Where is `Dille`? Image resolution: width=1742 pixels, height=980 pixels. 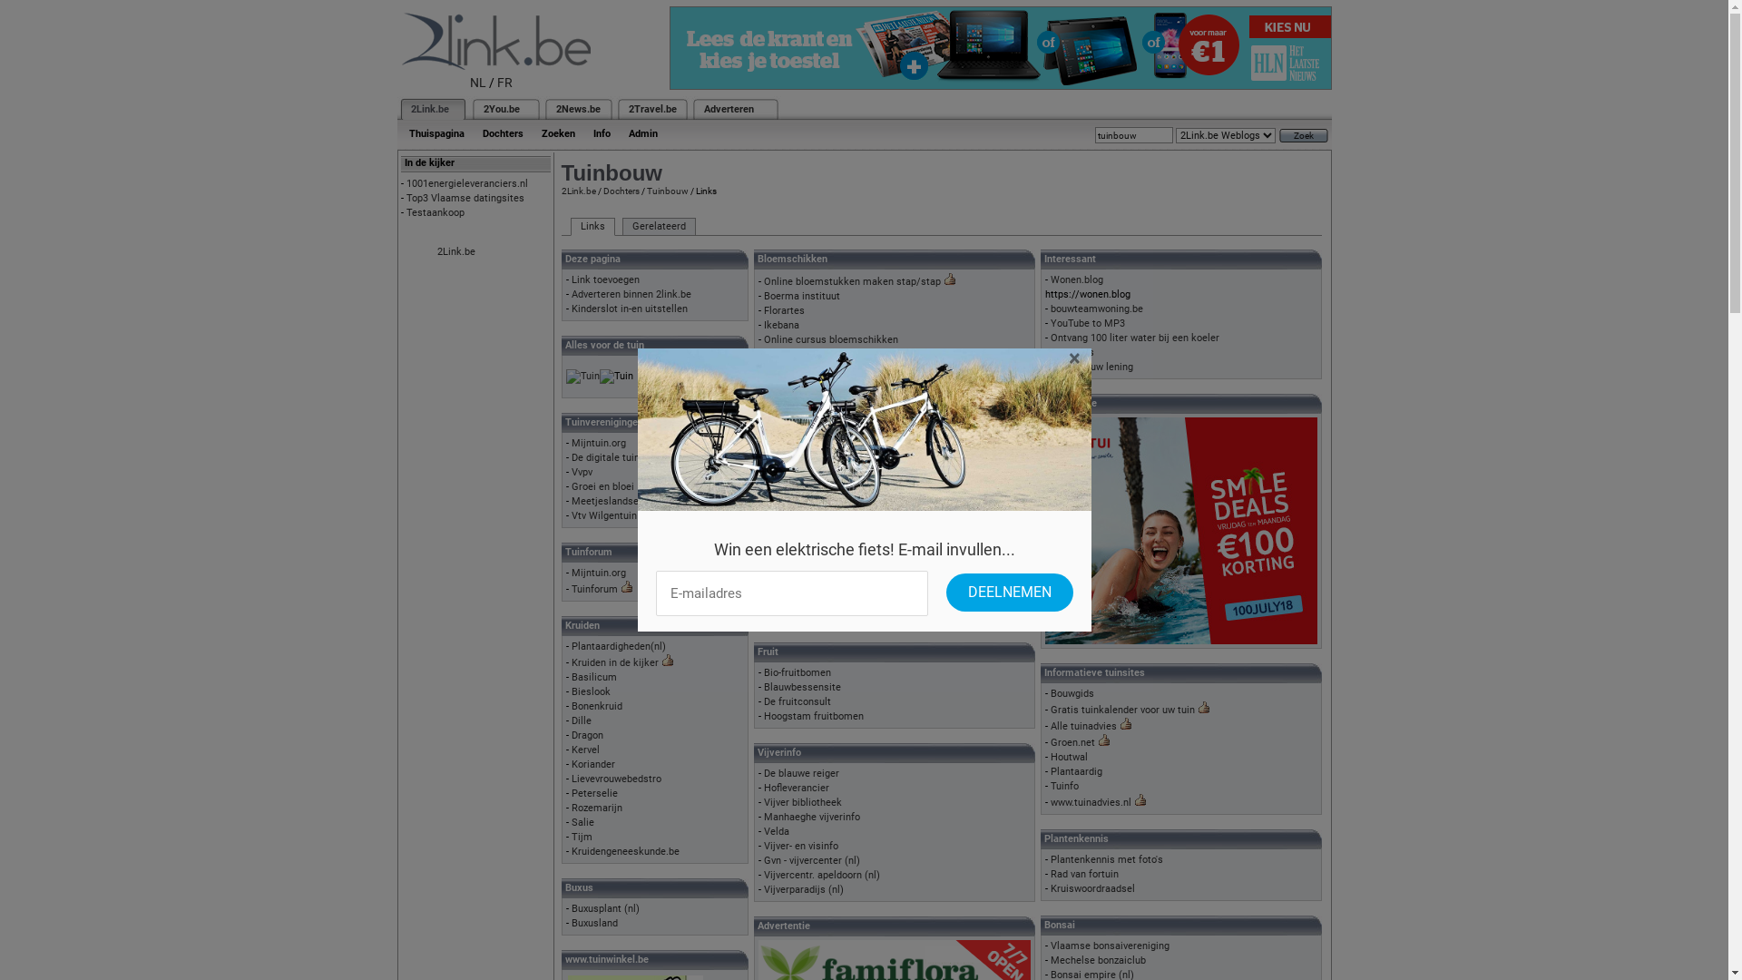 Dille is located at coordinates (582, 720).